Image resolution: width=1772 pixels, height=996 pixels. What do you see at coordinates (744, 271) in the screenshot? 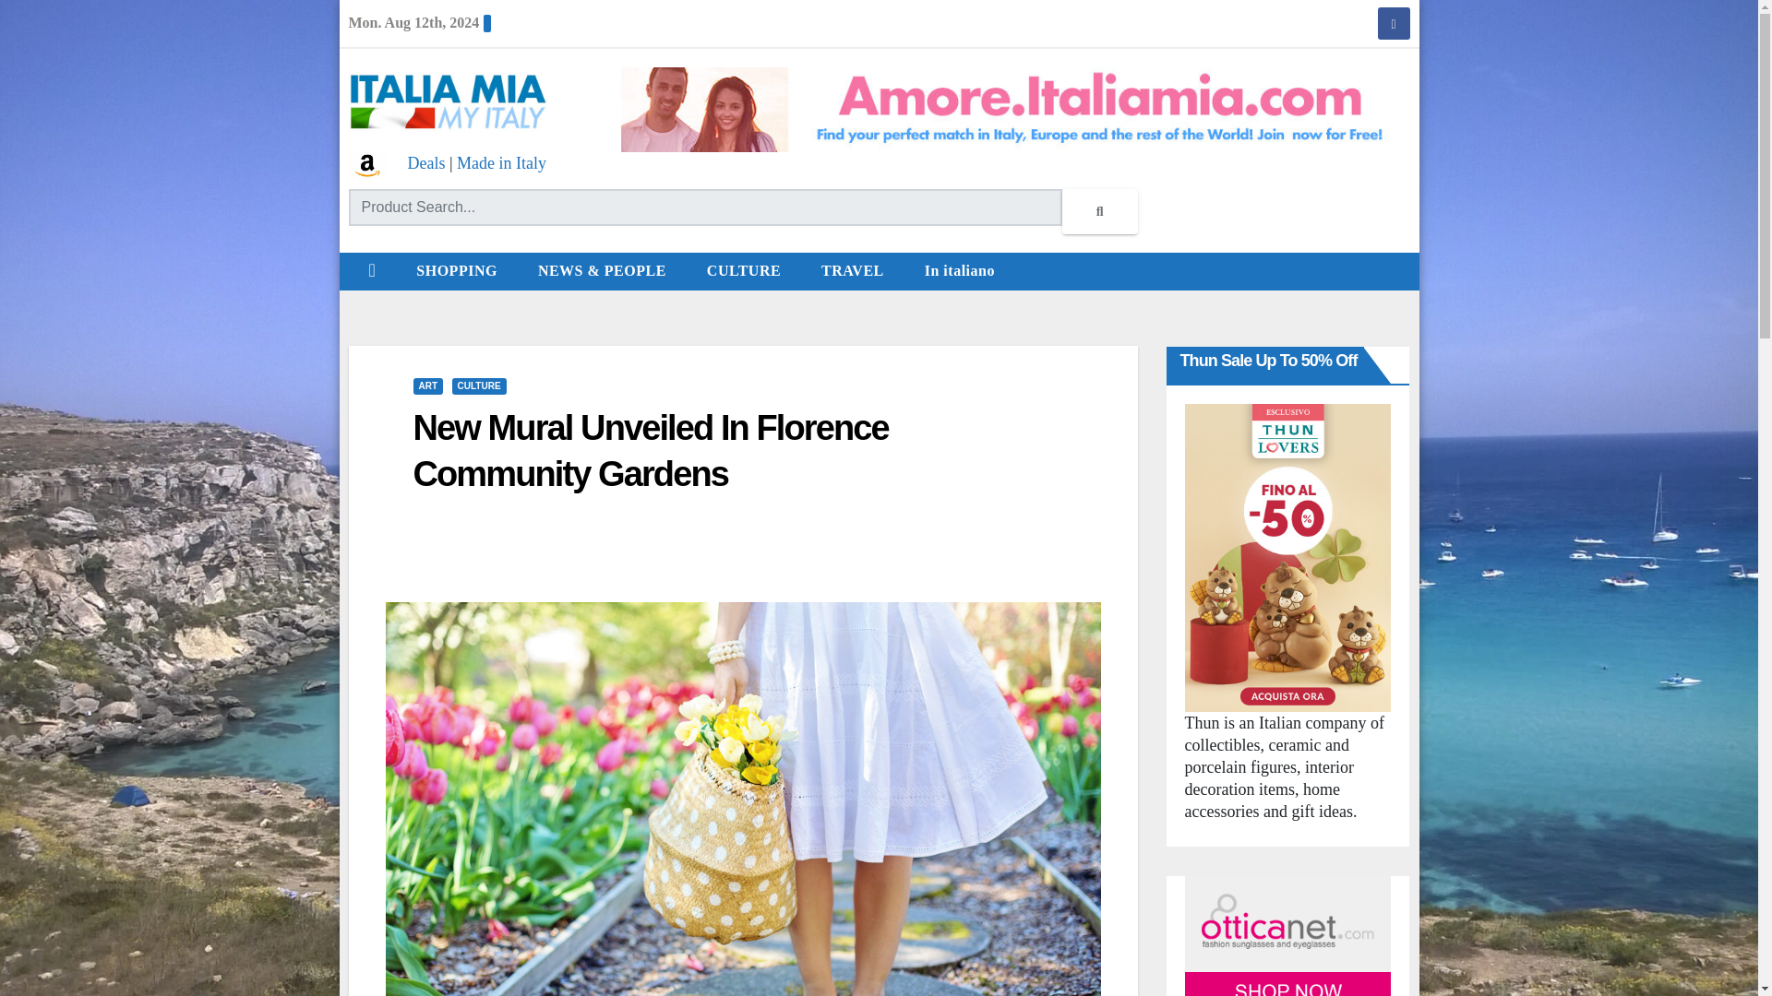
I see `CULTURE` at bounding box center [744, 271].